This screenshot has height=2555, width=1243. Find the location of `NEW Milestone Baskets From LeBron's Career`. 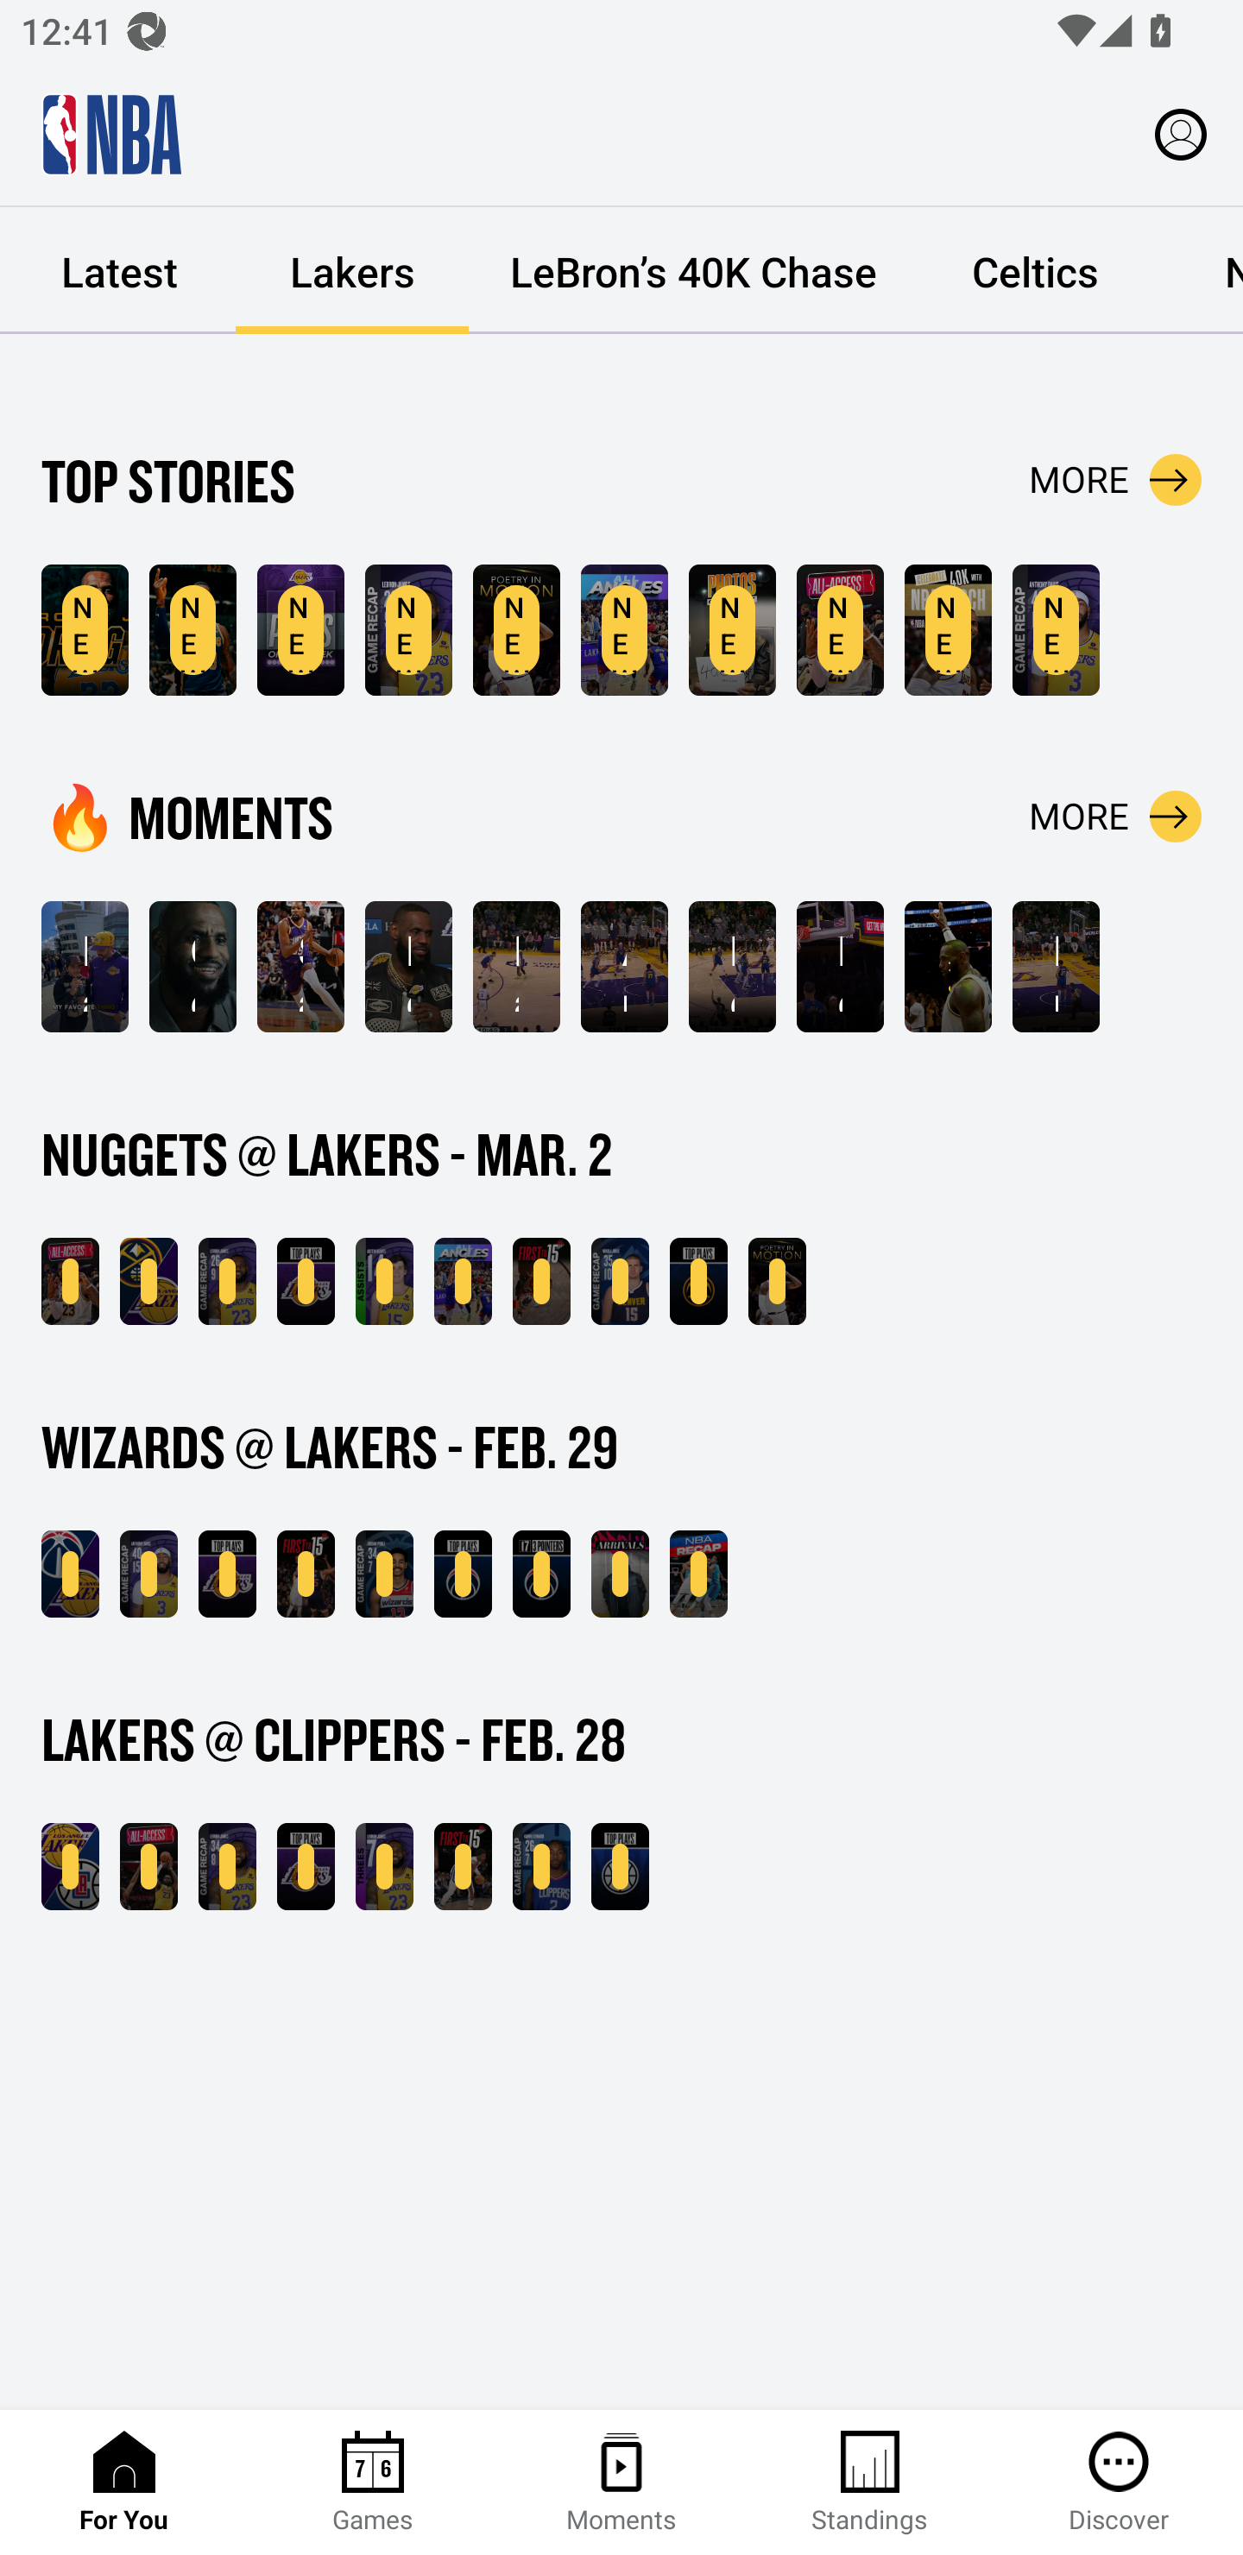

NEW Milestone Baskets From LeBron's Career is located at coordinates (192, 630).